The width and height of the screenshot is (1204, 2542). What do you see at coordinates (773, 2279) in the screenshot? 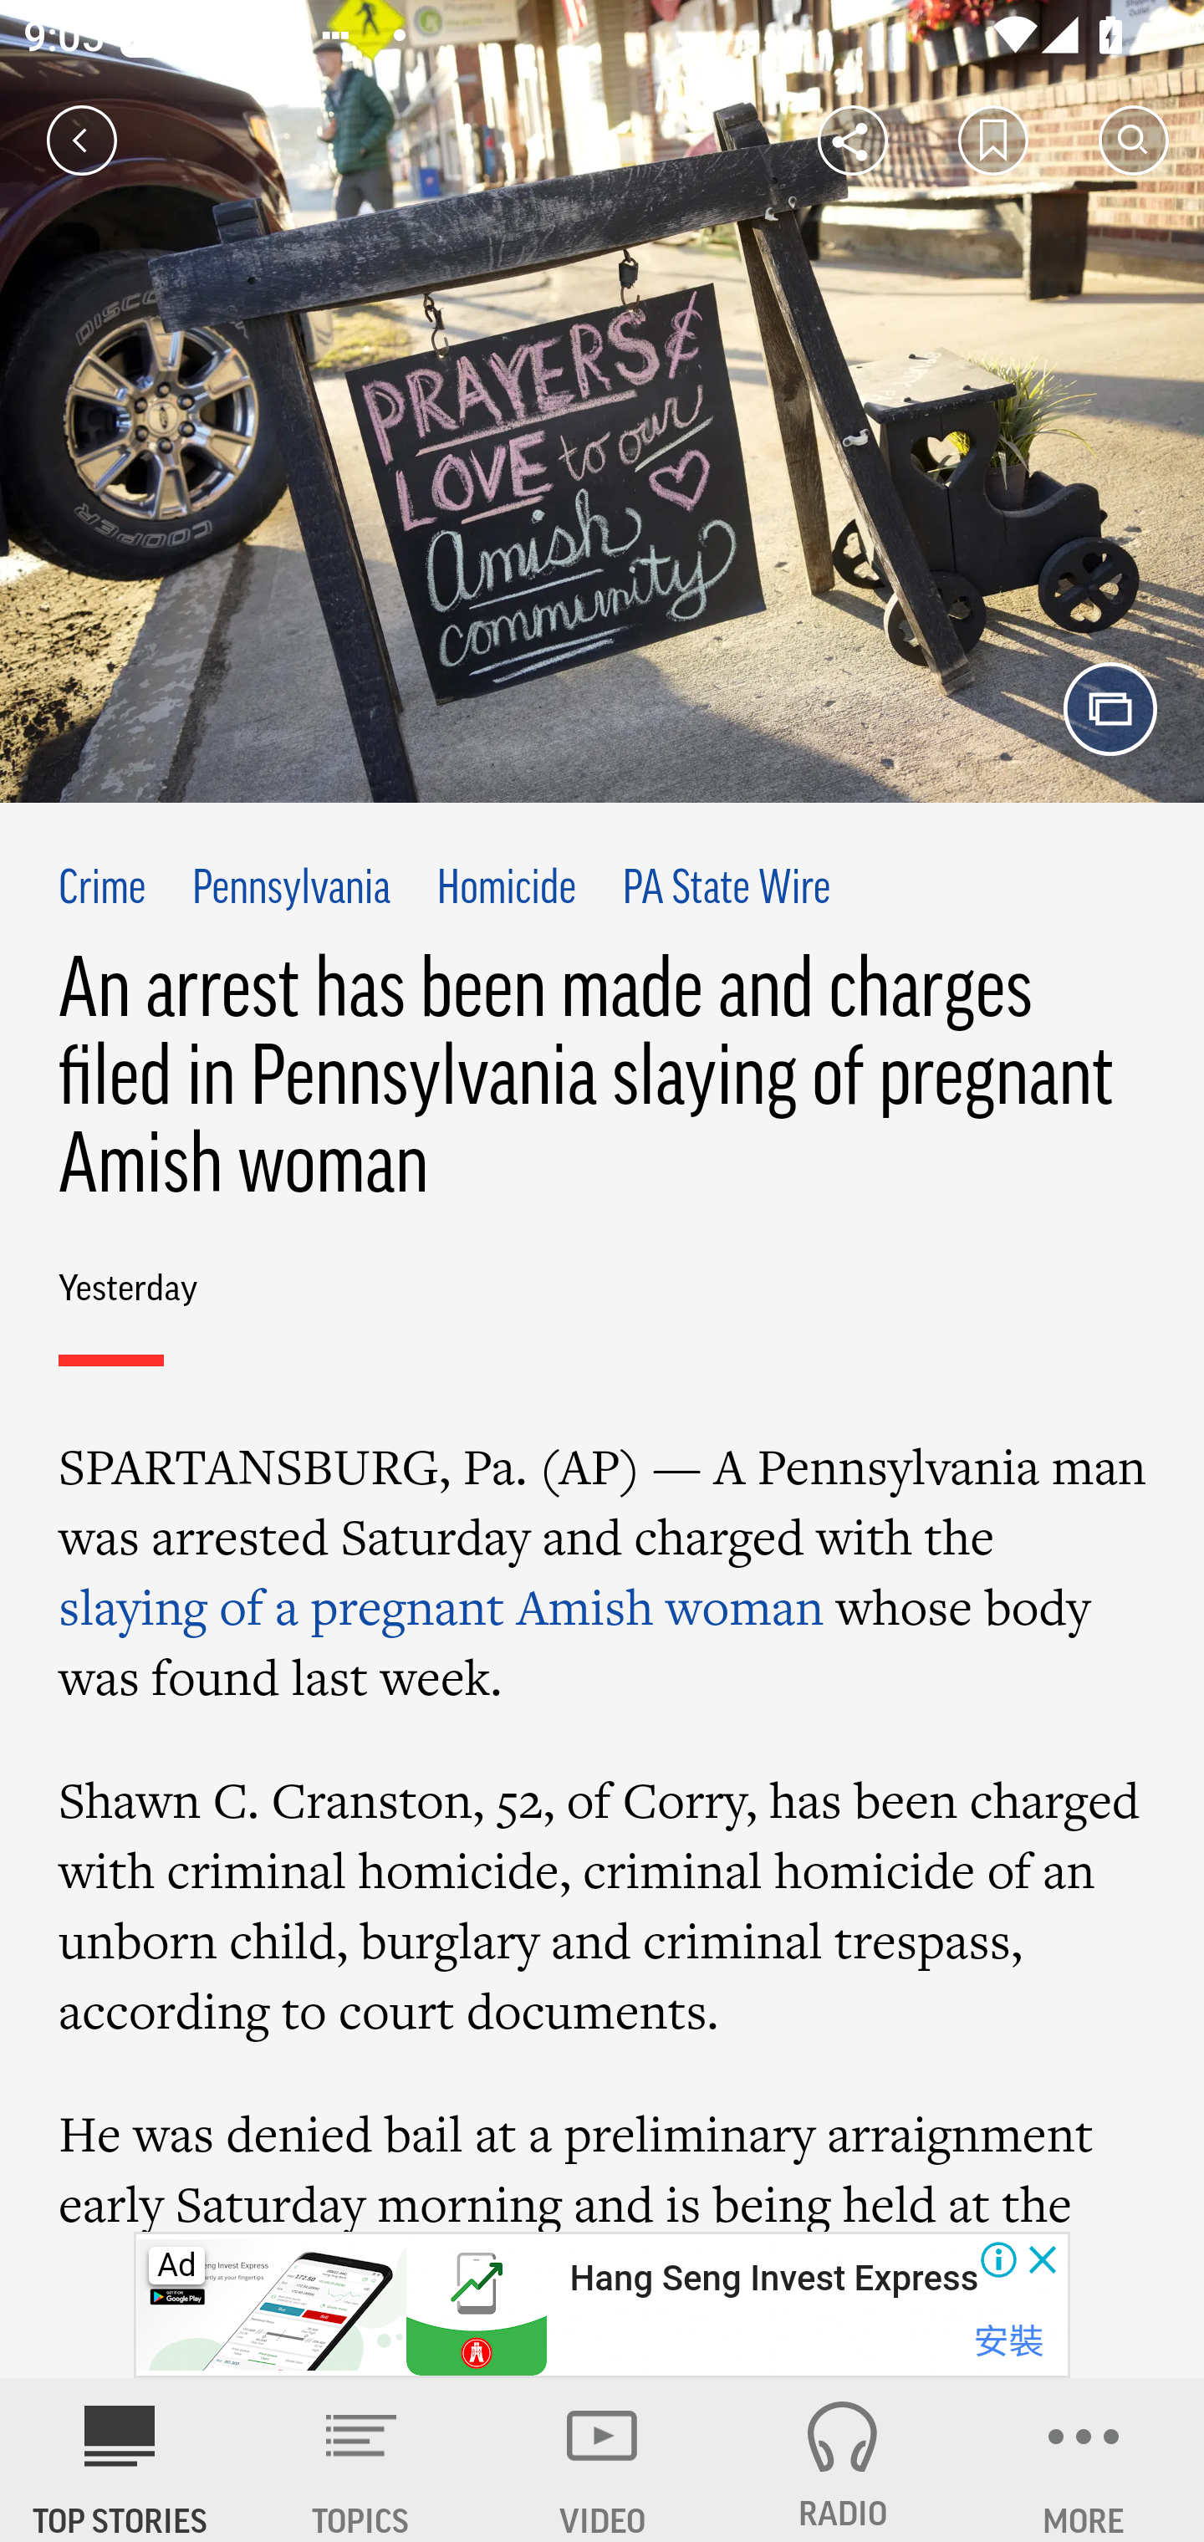
I see `Hang Seng Invest Express` at bounding box center [773, 2279].